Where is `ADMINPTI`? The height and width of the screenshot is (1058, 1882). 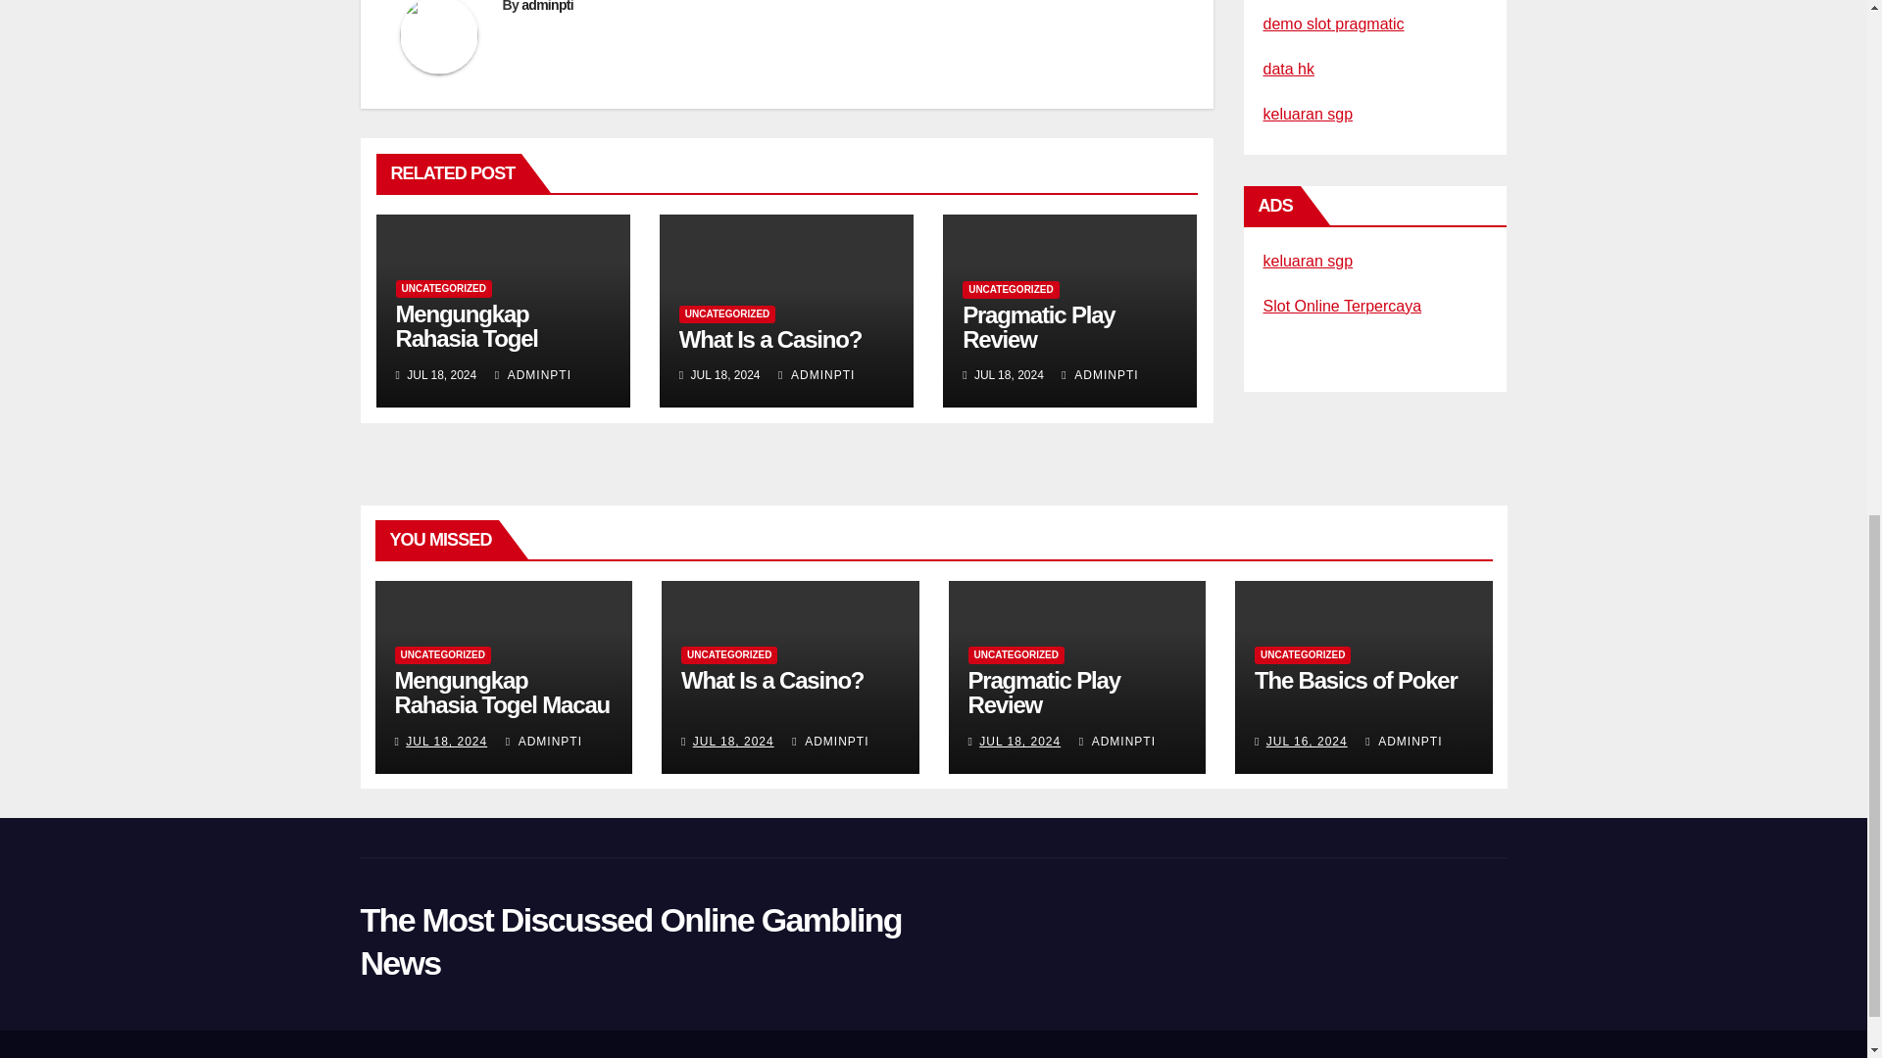
ADMINPTI is located at coordinates (533, 374).